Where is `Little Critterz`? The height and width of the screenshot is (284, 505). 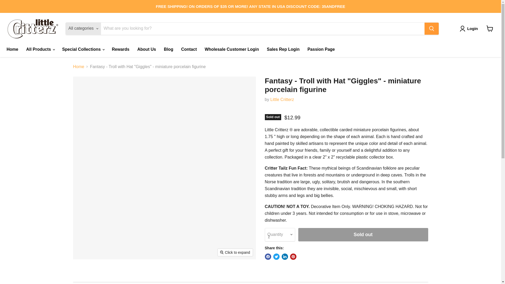 Little Critterz is located at coordinates (282, 99).